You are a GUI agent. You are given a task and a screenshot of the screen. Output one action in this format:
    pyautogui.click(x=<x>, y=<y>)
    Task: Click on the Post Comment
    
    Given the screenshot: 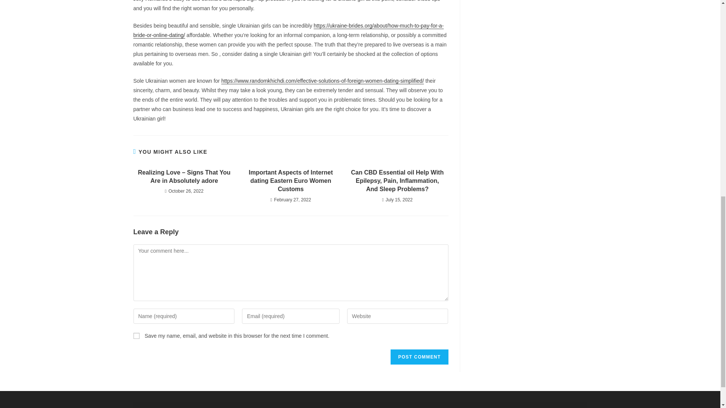 What is the action you would take?
    pyautogui.click(x=419, y=357)
    